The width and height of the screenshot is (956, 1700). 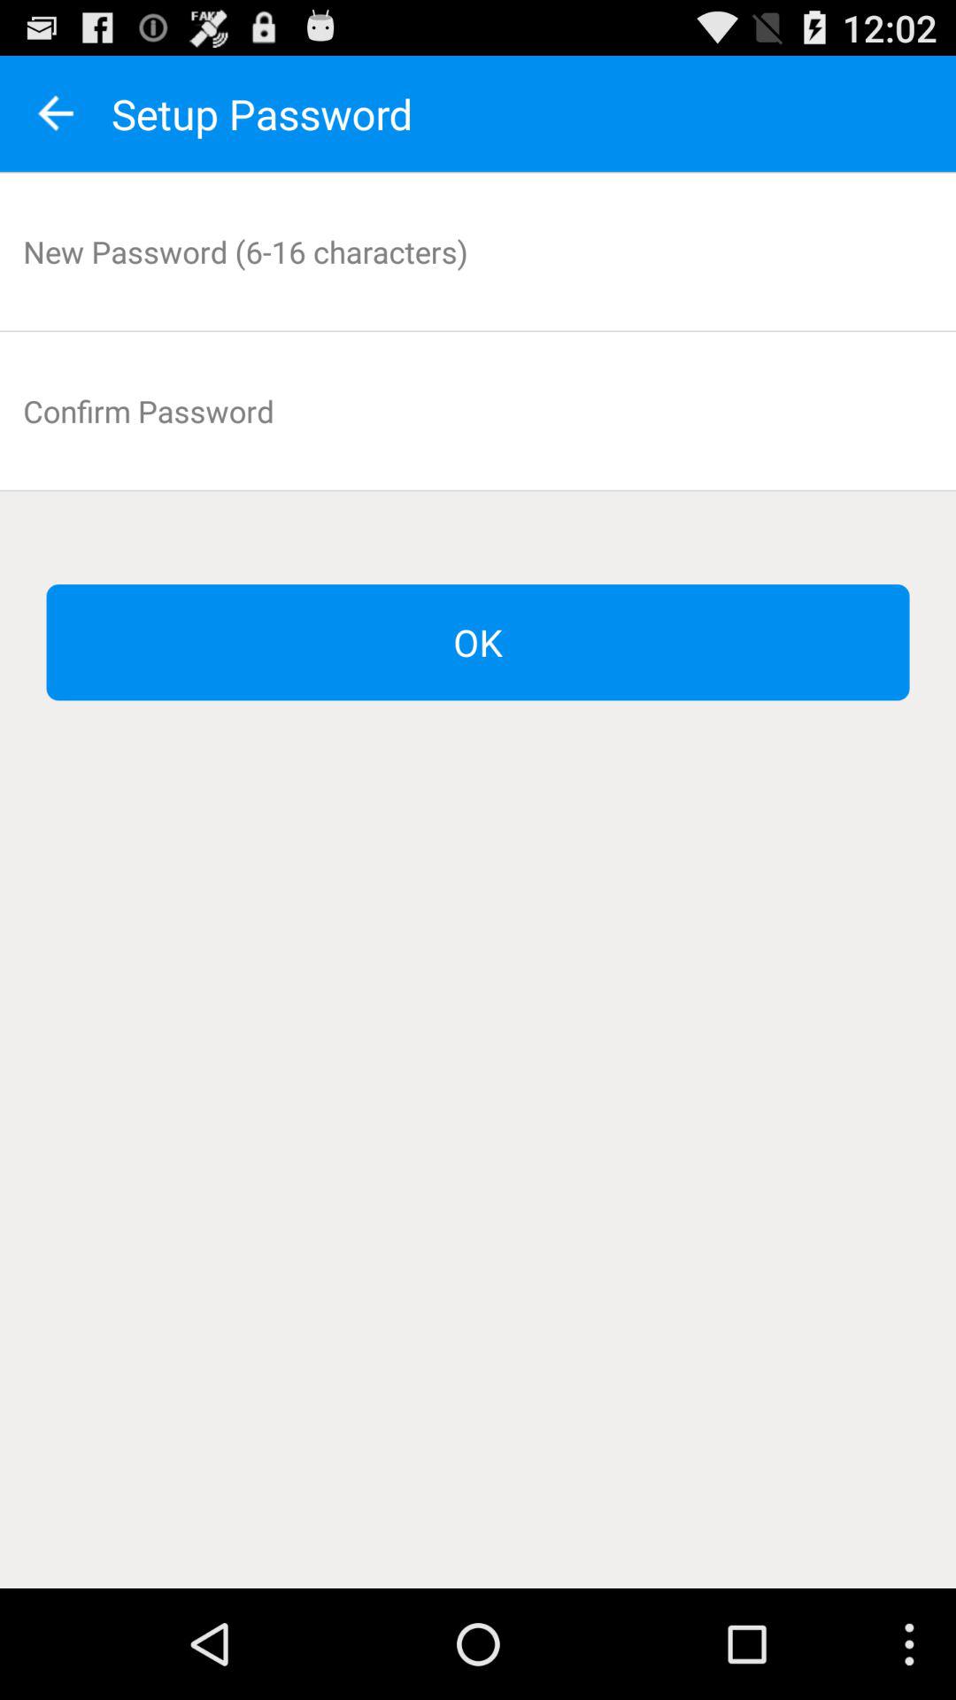 I want to click on press the ok at the center, so click(x=478, y=643).